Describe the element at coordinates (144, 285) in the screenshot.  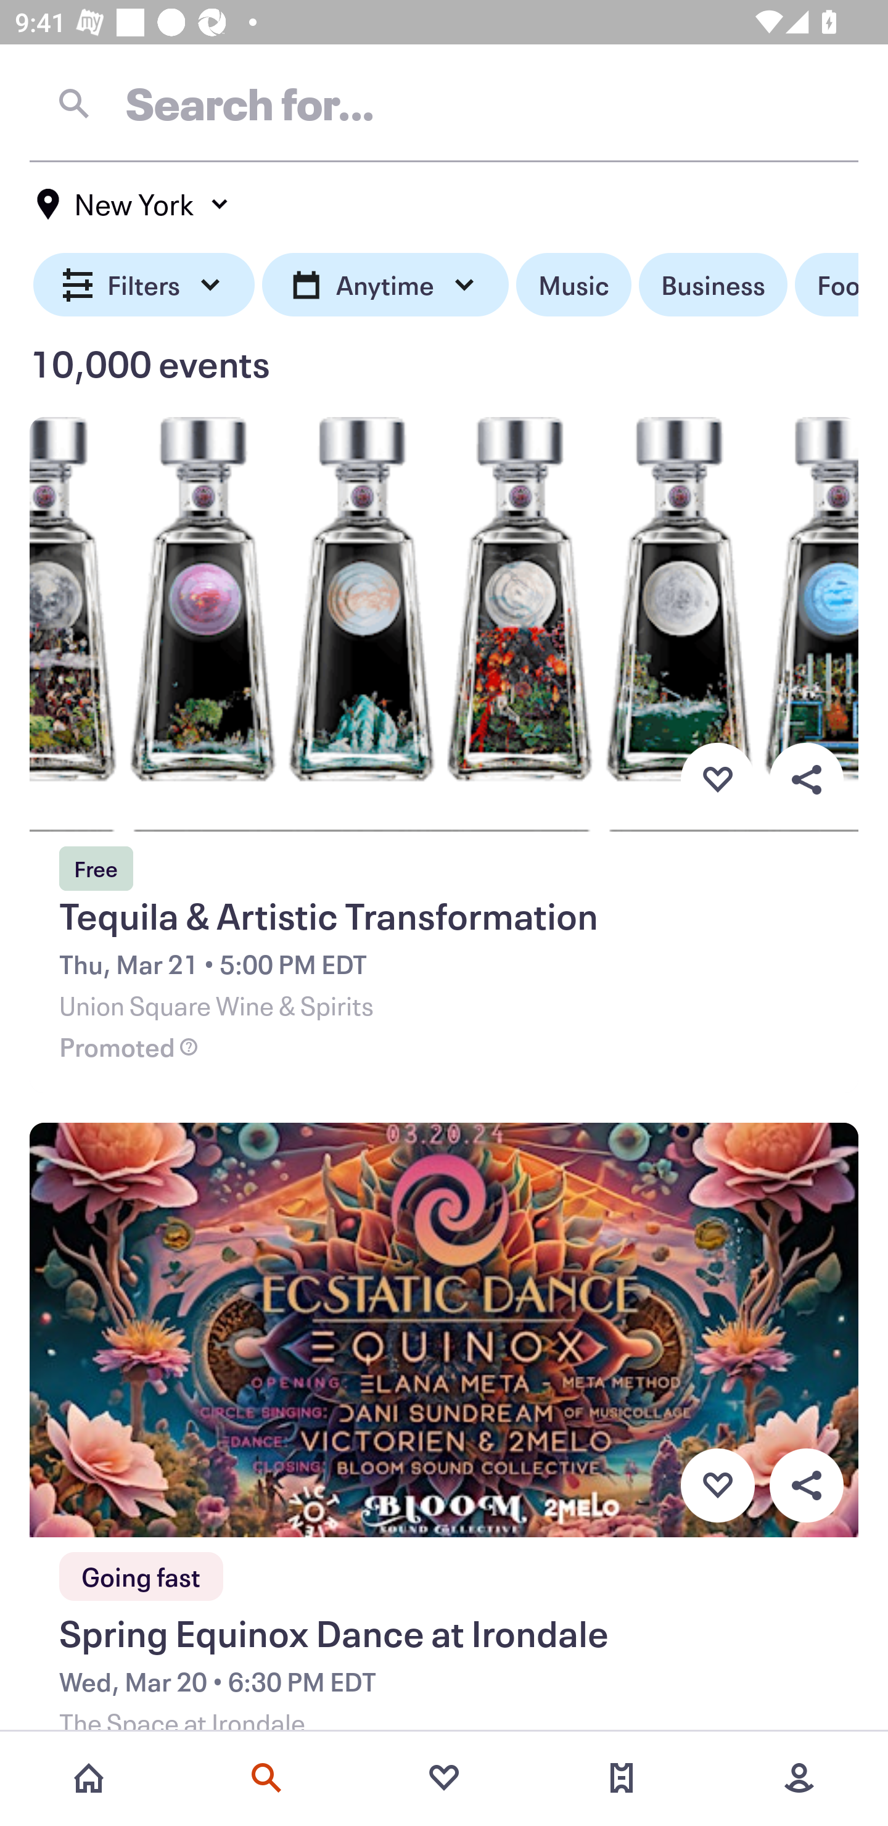
I see `Filters` at that location.